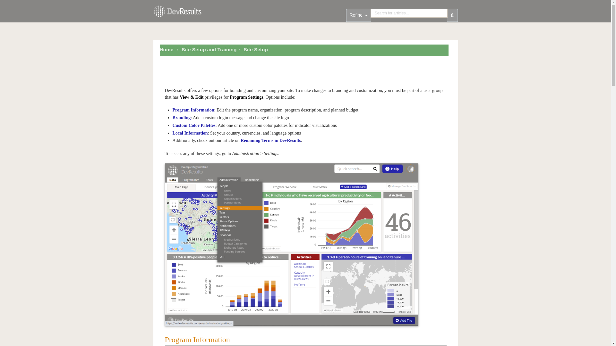 Image resolution: width=616 pixels, height=346 pixels. What do you see at coordinates (190, 133) in the screenshot?
I see `Local Information` at bounding box center [190, 133].